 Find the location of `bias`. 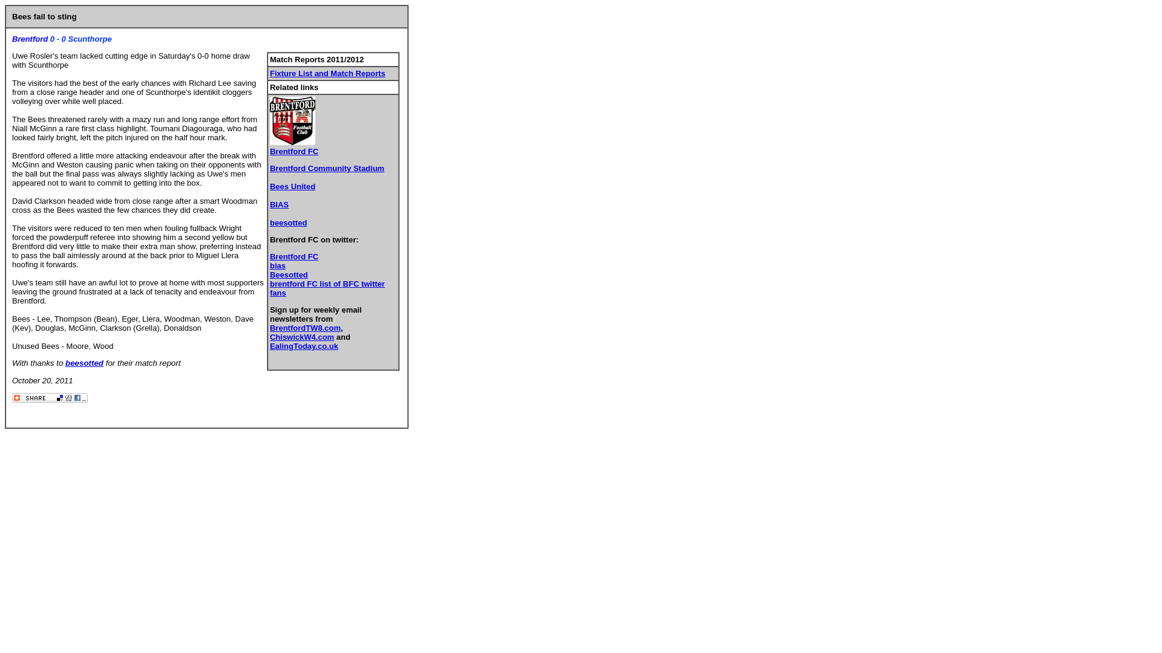

bias is located at coordinates (277, 266).